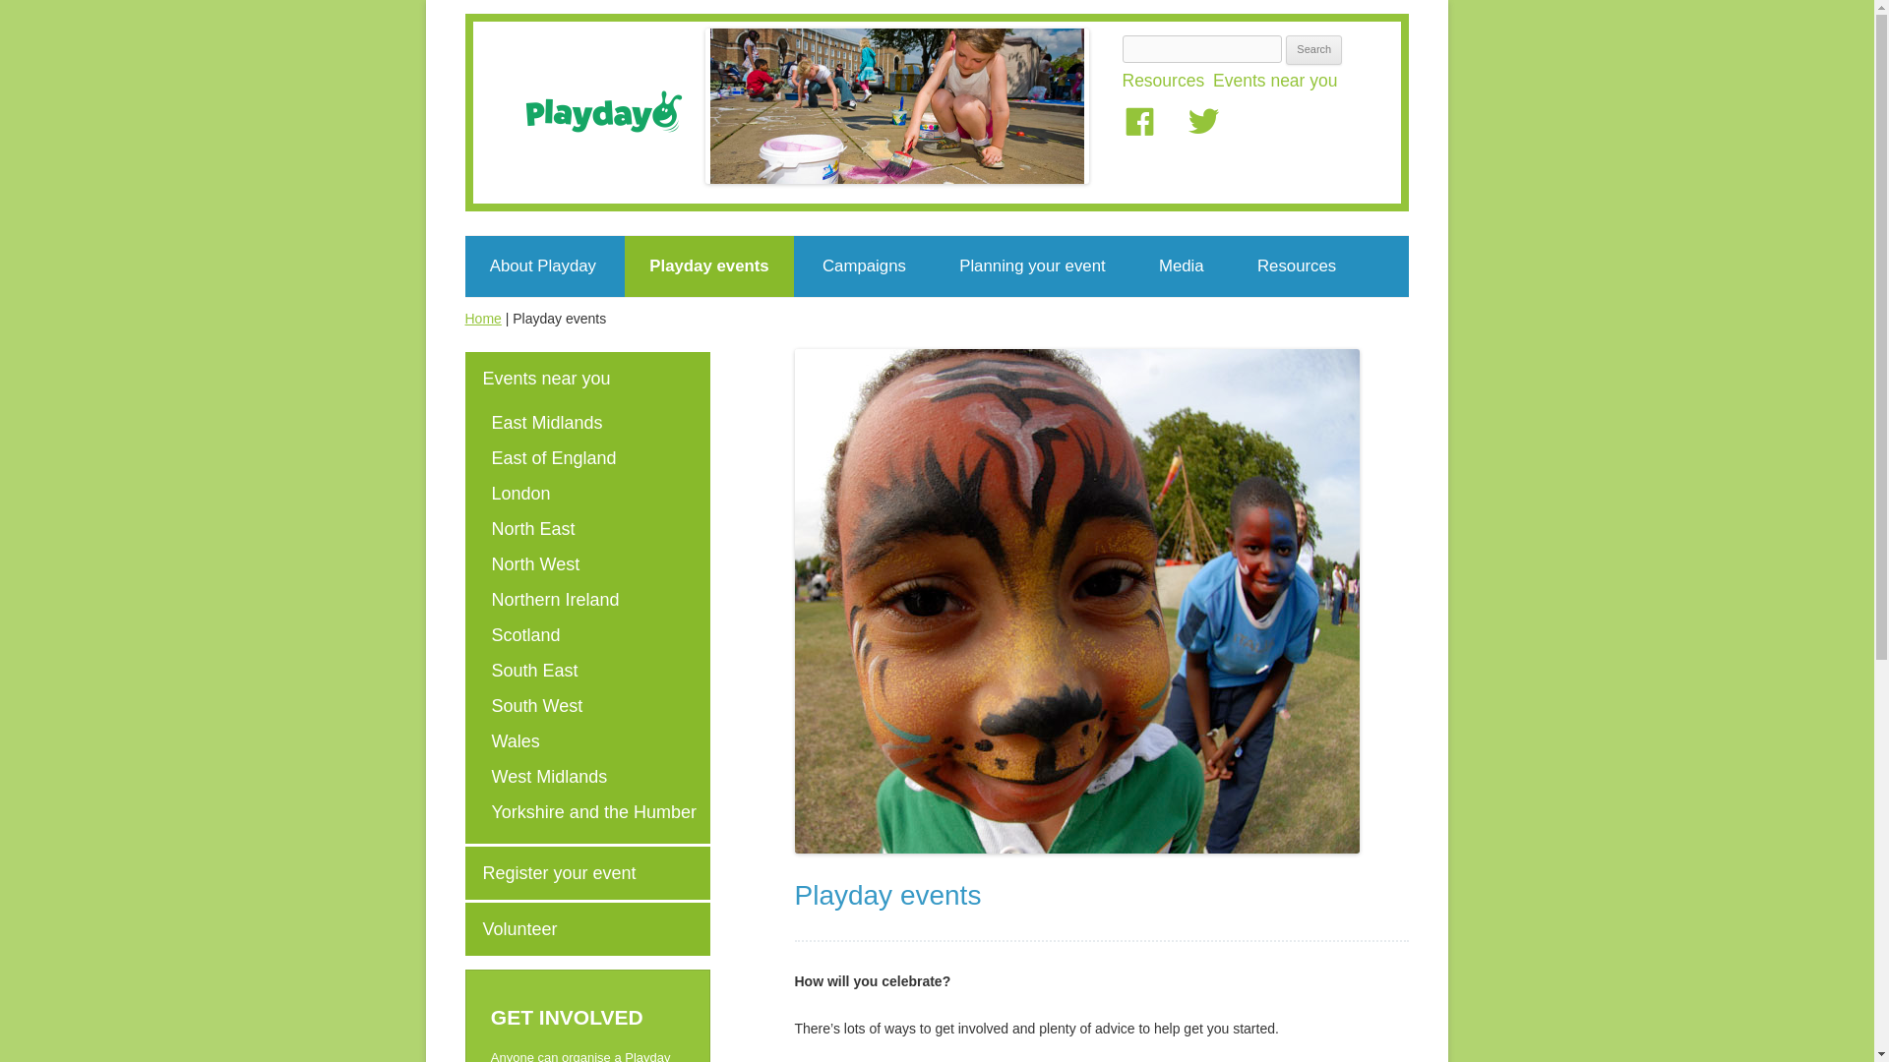 This screenshot has width=1889, height=1062. What do you see at coordinates (910, 324) in the screenshot?
I see `Developing a campaign` at bounding box center [910, 324].